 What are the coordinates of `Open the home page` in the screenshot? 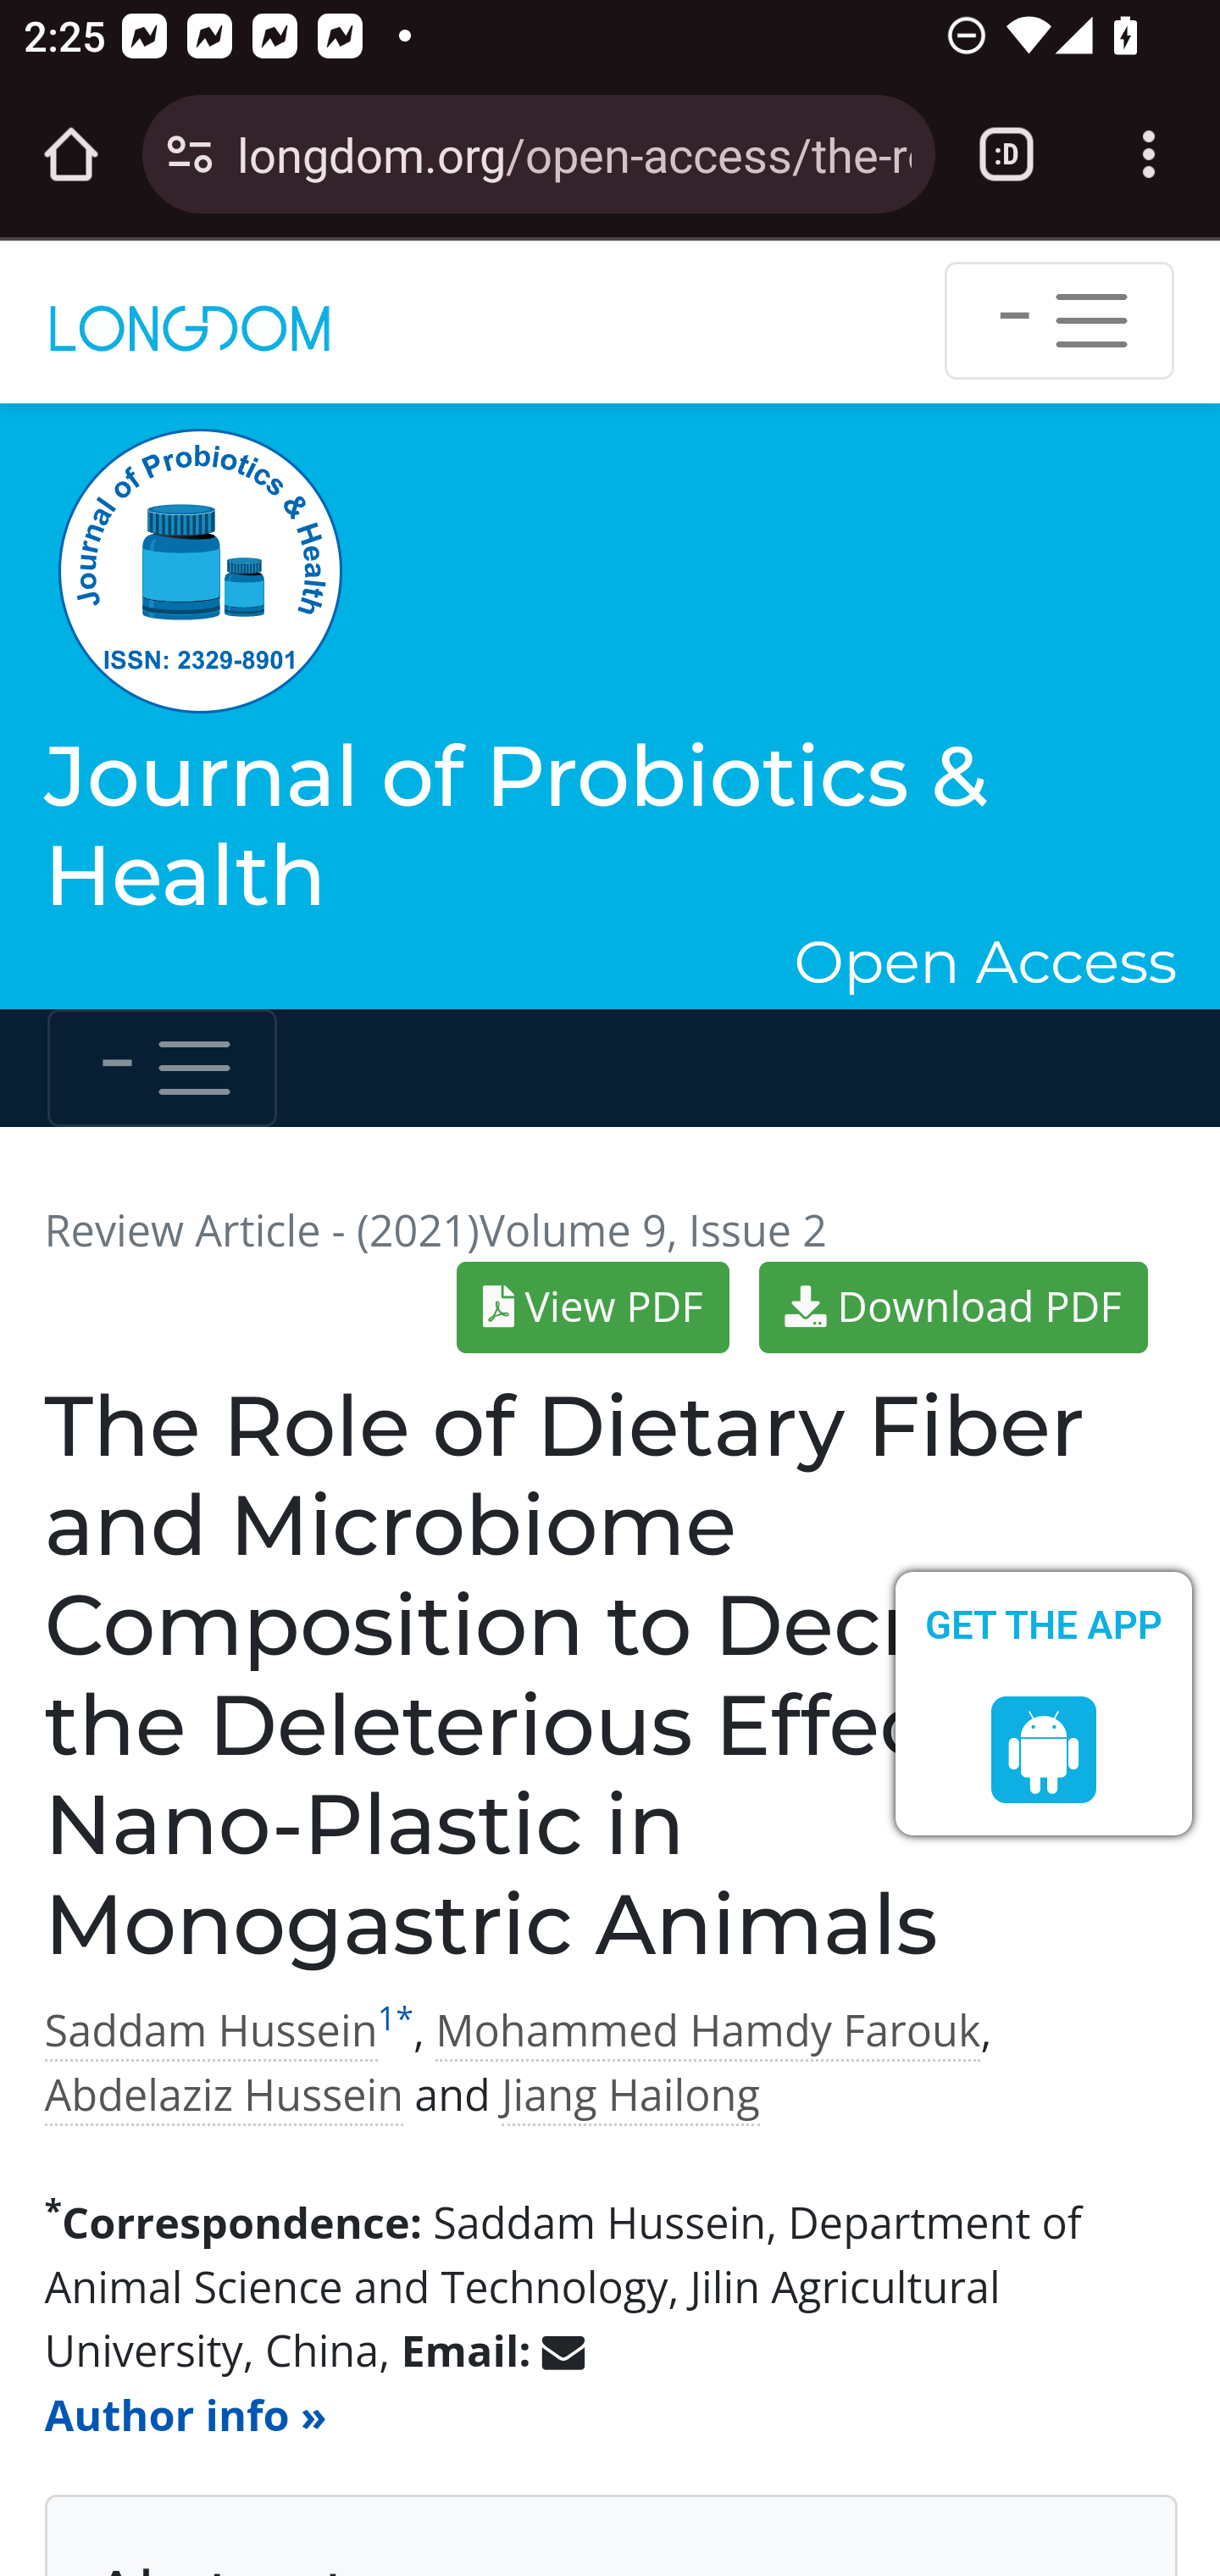 It's located at (71, 154).